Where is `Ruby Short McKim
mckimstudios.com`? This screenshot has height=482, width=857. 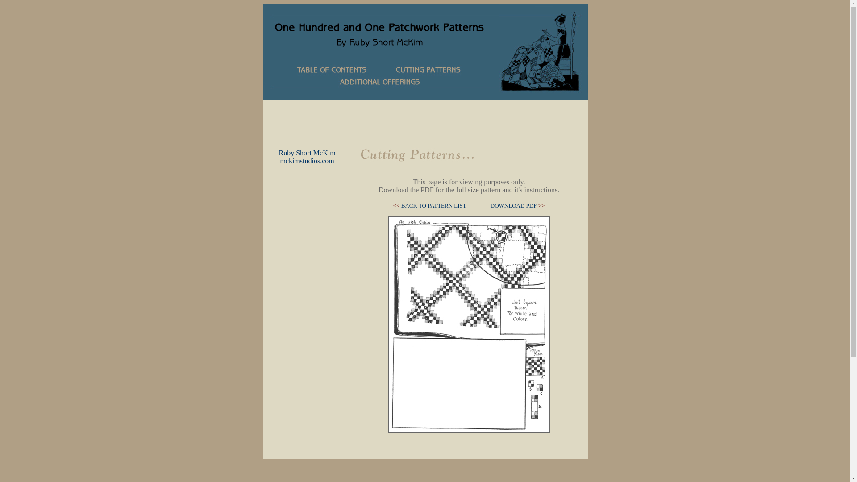 Ruby Short McKim
mckimstudios.com is located at coordinates (307, 157).